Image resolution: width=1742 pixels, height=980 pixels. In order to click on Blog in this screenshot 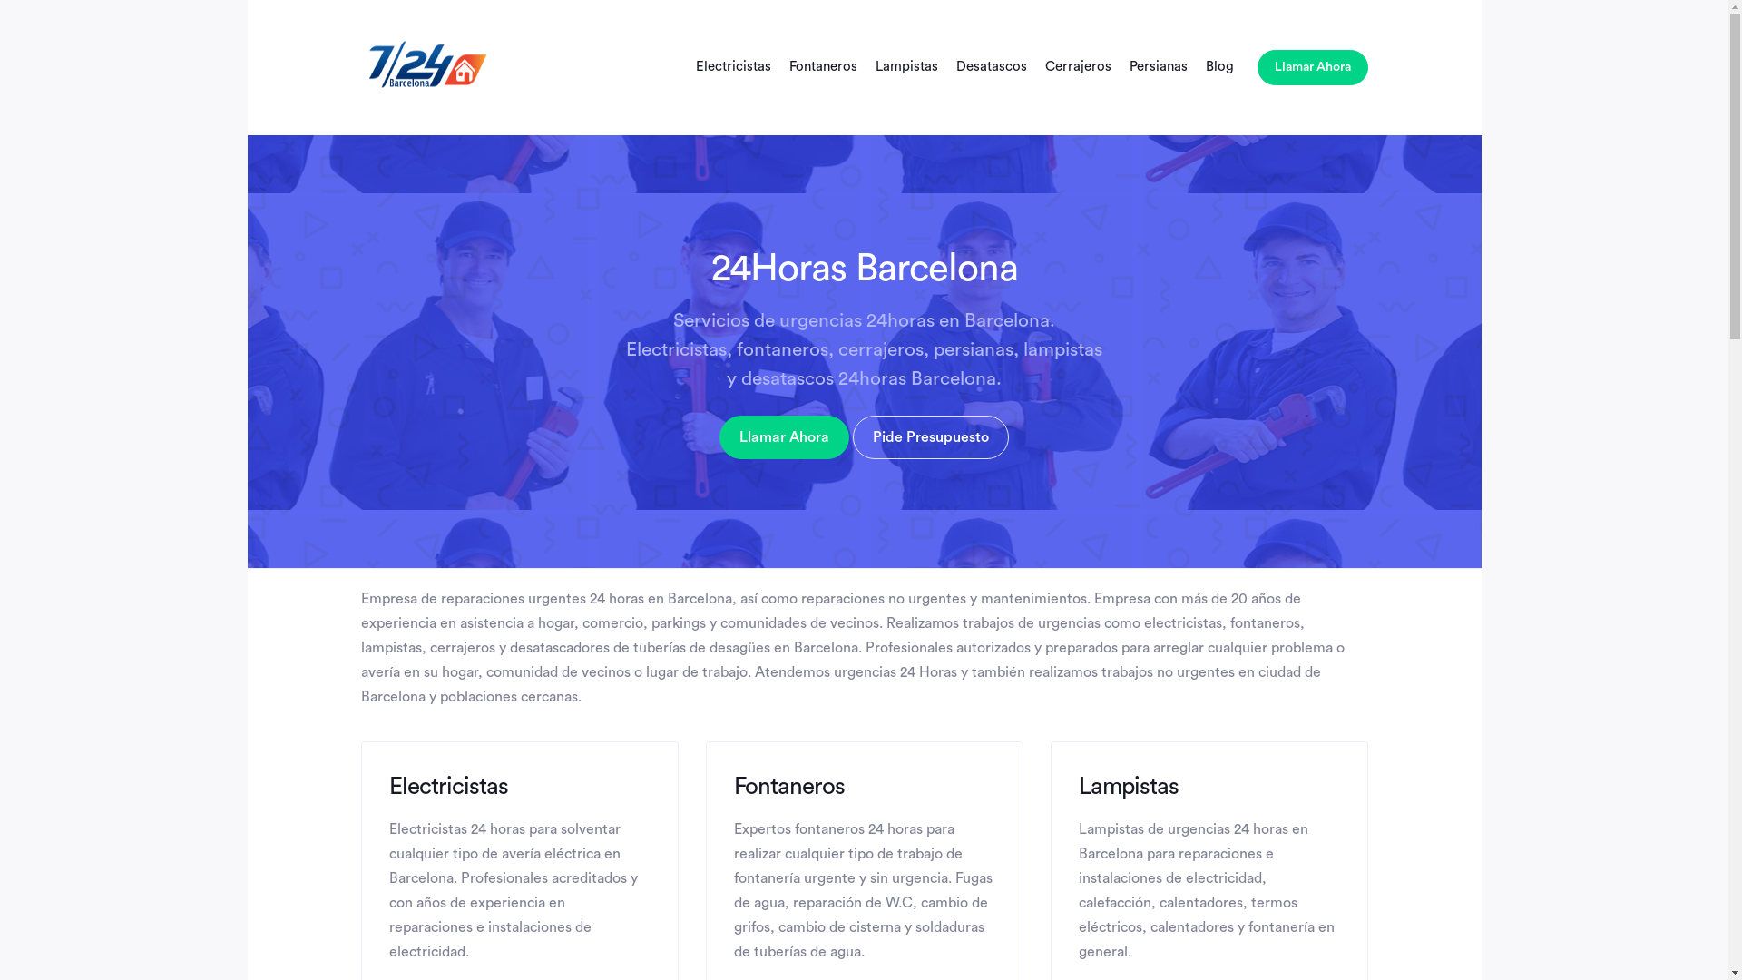, I will do `click(1219, 67)`.